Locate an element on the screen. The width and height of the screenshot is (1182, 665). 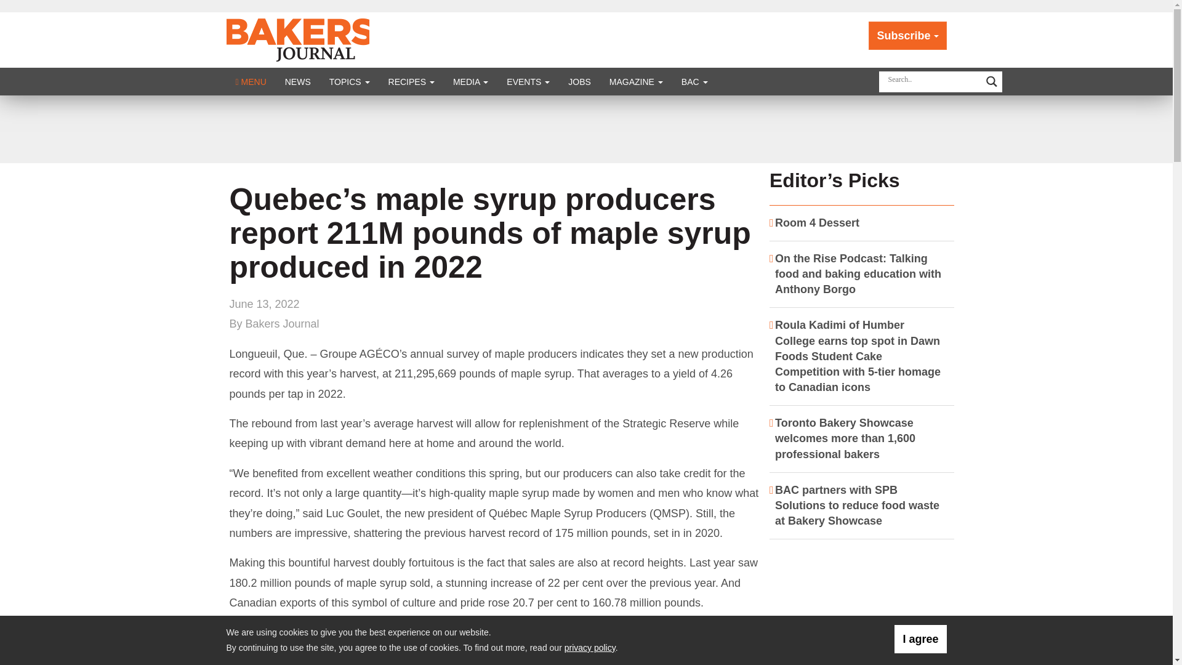
MEDIA is located at coordinates (470, 81).